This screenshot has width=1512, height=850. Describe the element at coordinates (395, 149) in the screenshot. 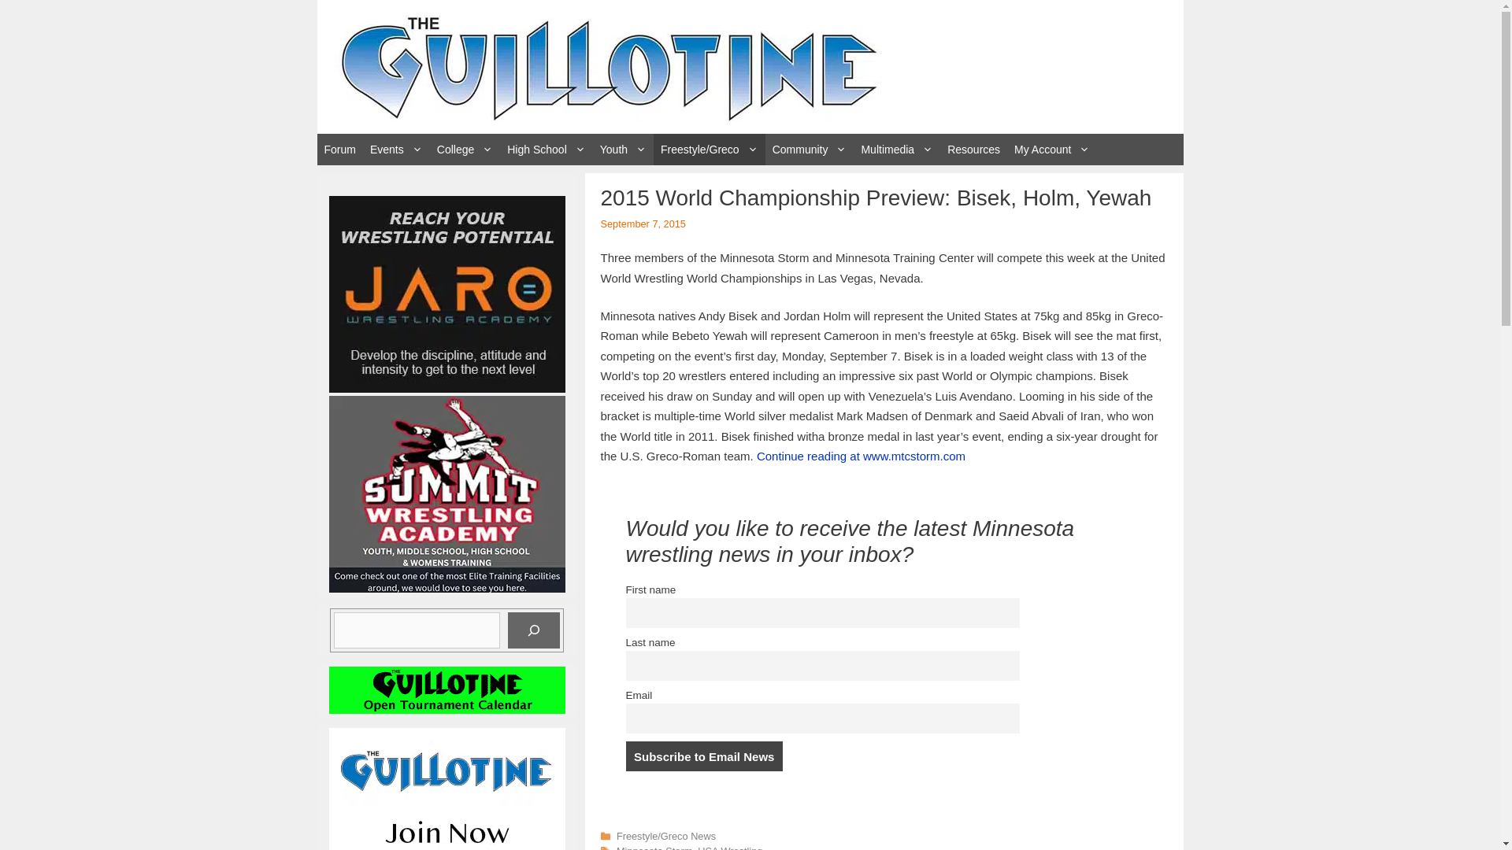

I see `Events` at that location.